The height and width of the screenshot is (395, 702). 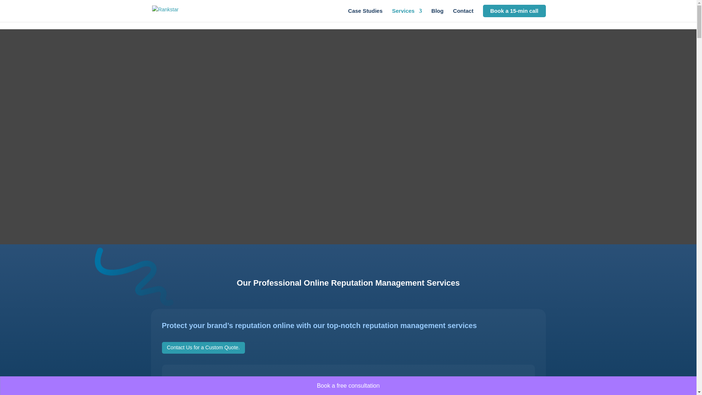 What do you see at coordinates (134, 276) in the screenshot?
I see `rankstar-decoration-banner` at bounding box center [134, 276].